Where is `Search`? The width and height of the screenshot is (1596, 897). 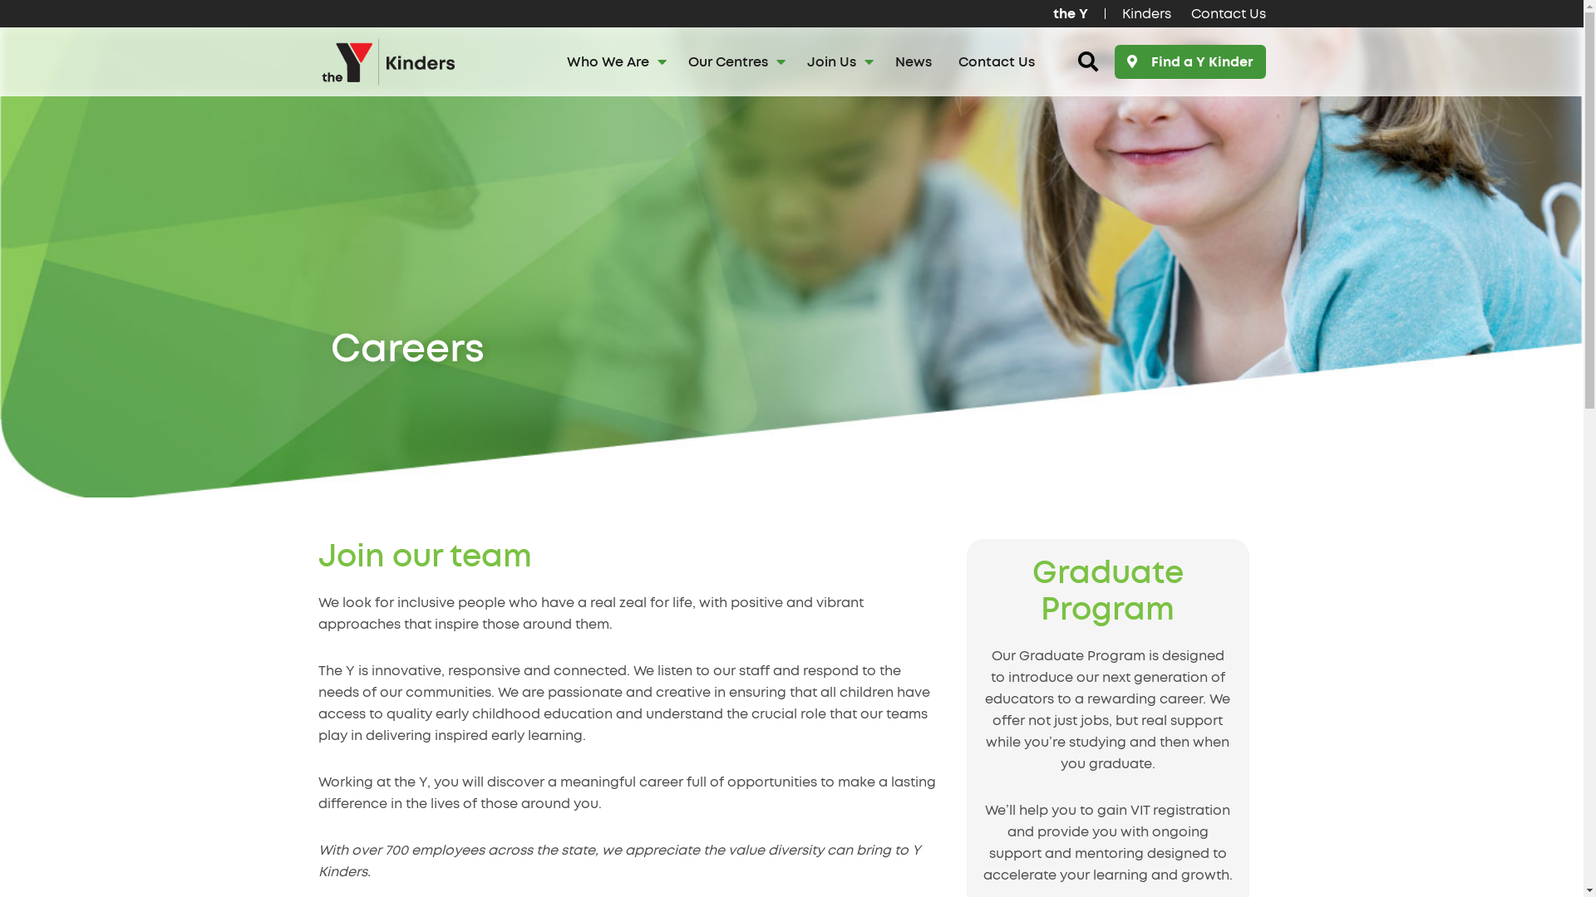
Search is located at coordinates (42, 20).